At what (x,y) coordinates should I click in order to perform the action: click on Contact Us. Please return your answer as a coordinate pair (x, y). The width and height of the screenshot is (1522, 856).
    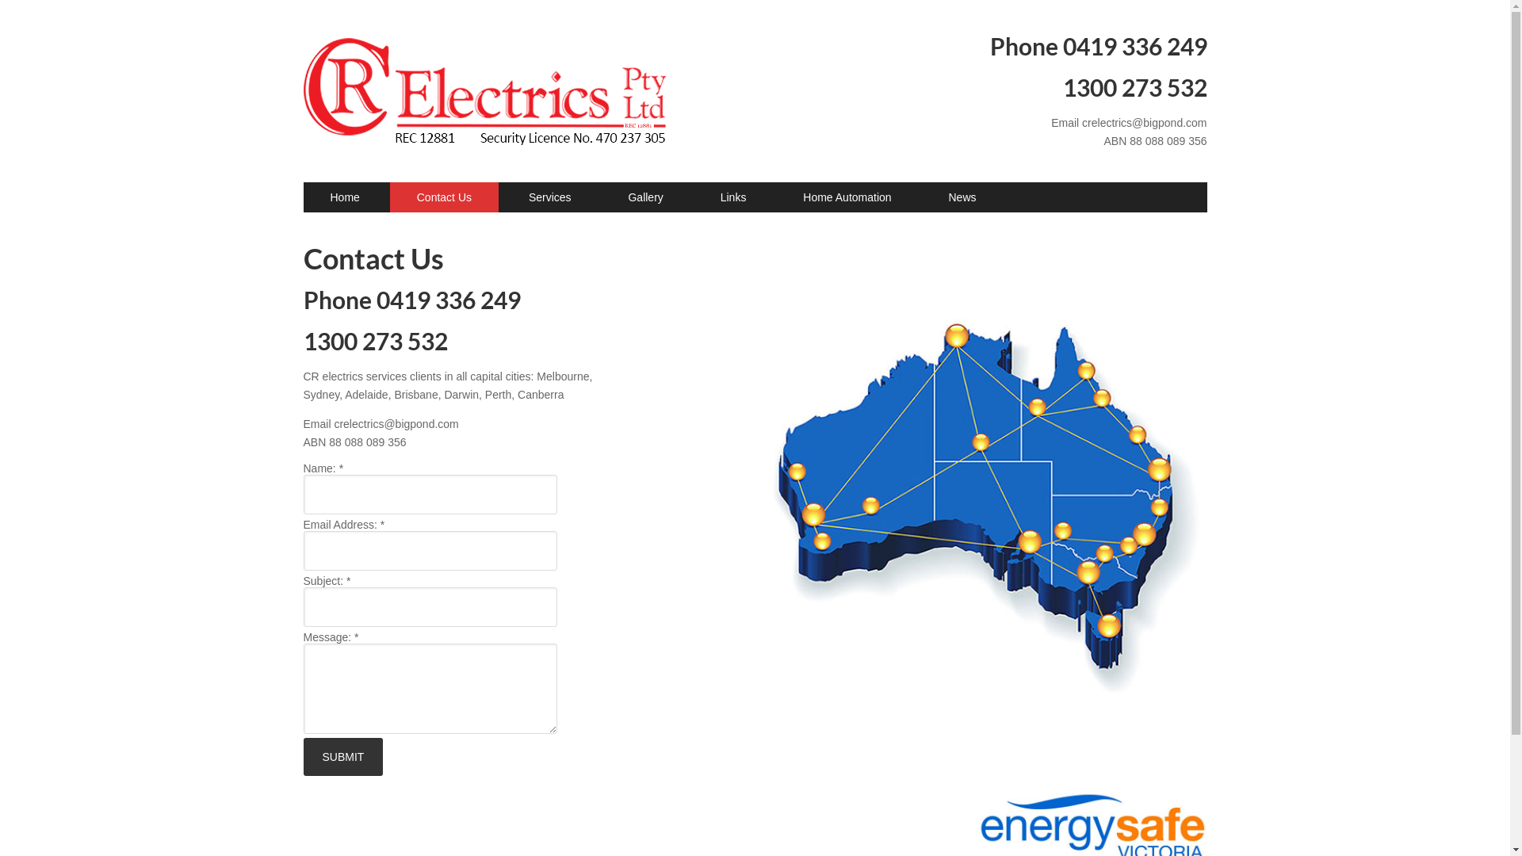
    Looking at the image, I should click on (444, 198).